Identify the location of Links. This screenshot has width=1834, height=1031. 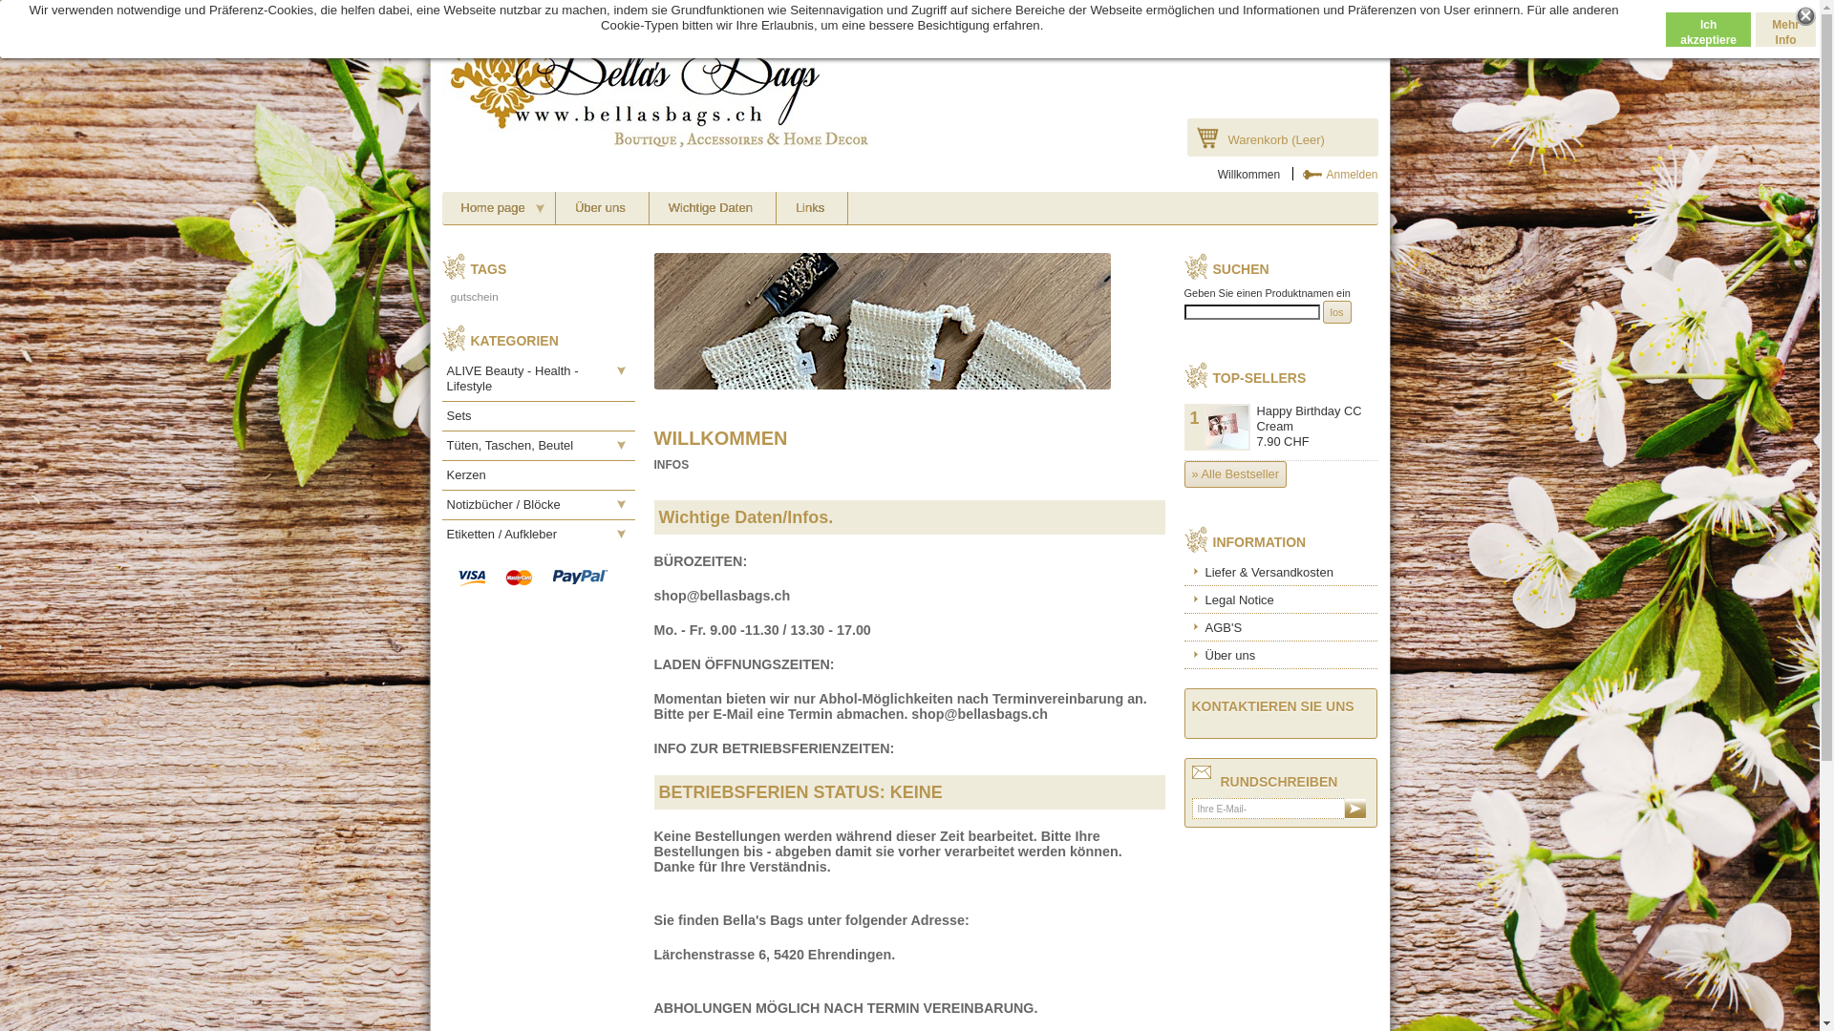
(811, 208).